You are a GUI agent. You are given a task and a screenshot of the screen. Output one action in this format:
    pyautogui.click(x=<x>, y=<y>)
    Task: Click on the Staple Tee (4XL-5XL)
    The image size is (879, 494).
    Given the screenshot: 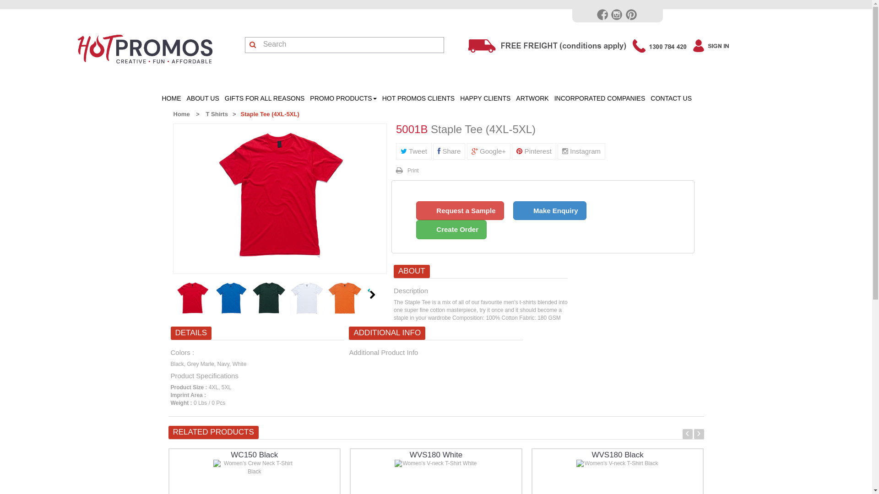 What is the action you would take?
    pyautogui.click(x=280, y=195)
    